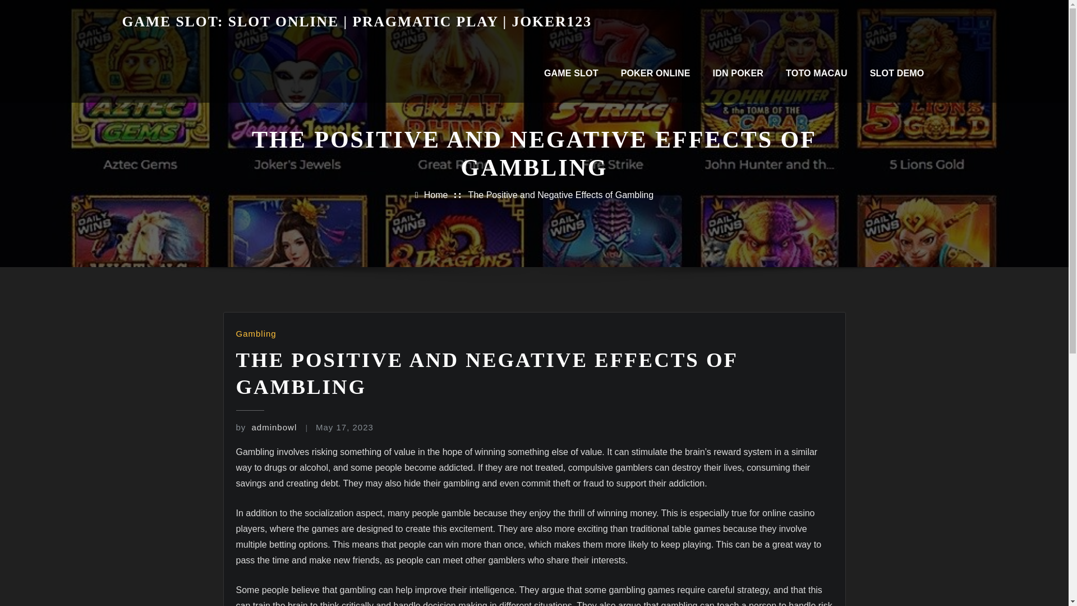 This screenshot has height=606, width=1077. I want to click on GAME SLOT, so click(571, 73).